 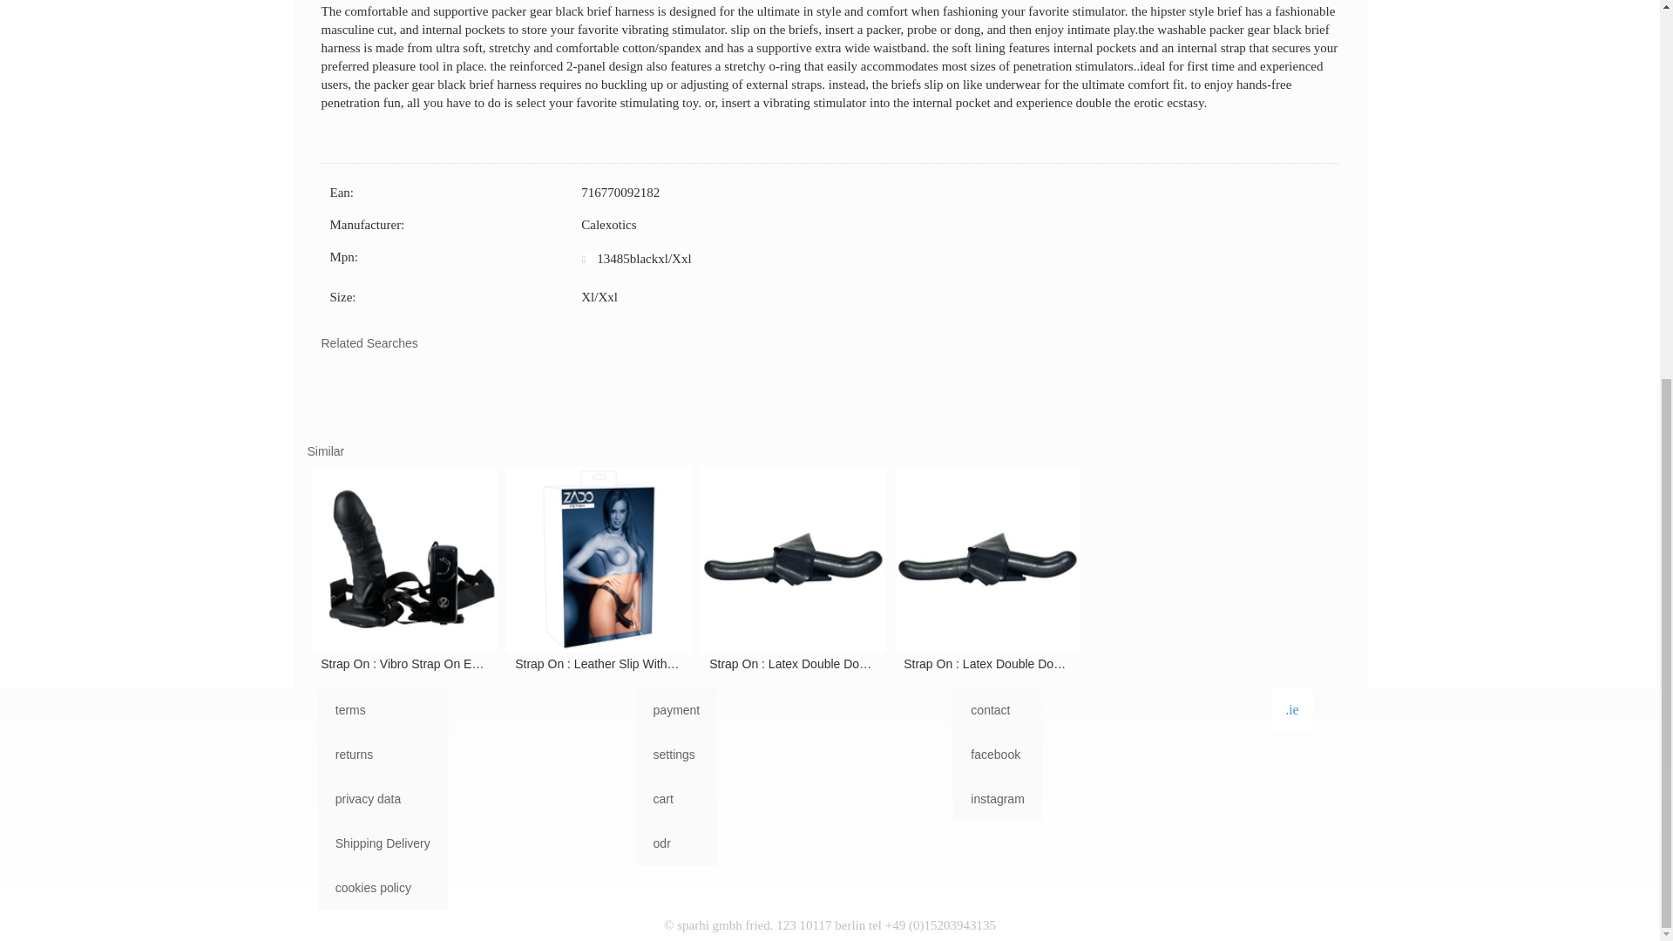 I want to click on Shipping Delivery, so click(x=383, y=843).